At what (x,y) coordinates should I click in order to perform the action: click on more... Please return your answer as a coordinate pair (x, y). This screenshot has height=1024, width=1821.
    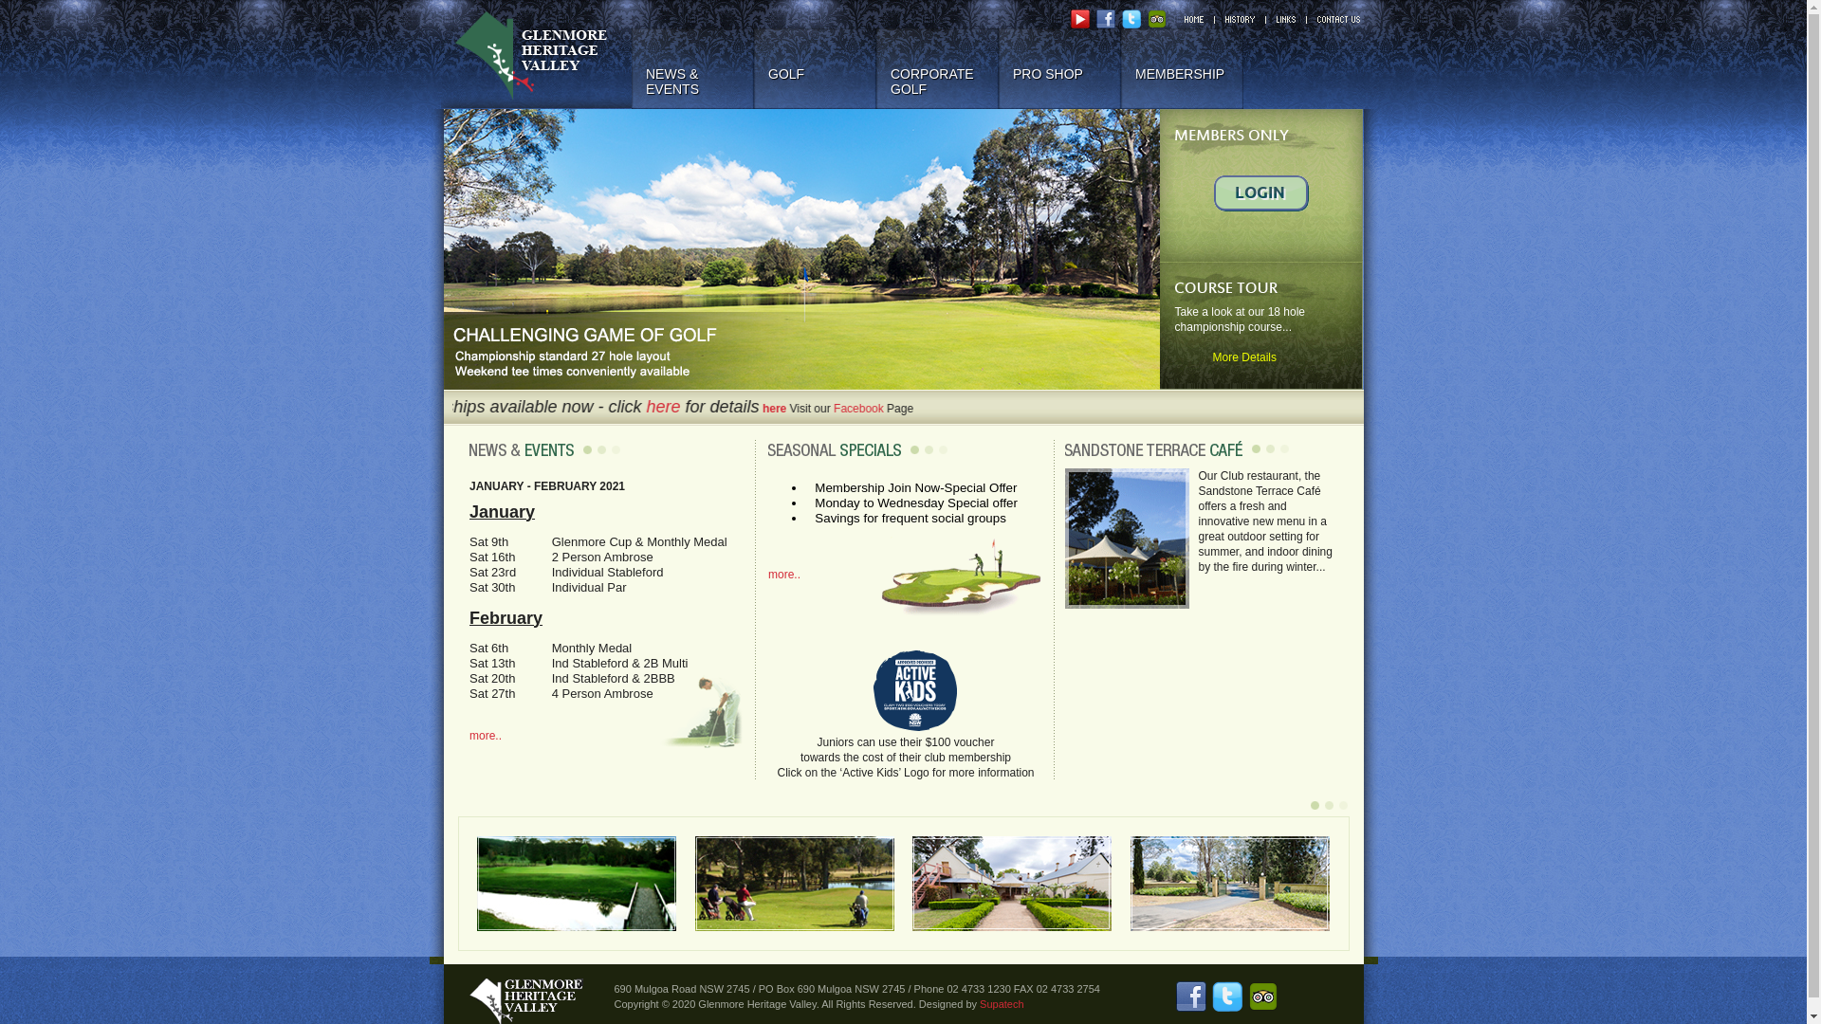
    Looking at the image, I should click on (486, 736).